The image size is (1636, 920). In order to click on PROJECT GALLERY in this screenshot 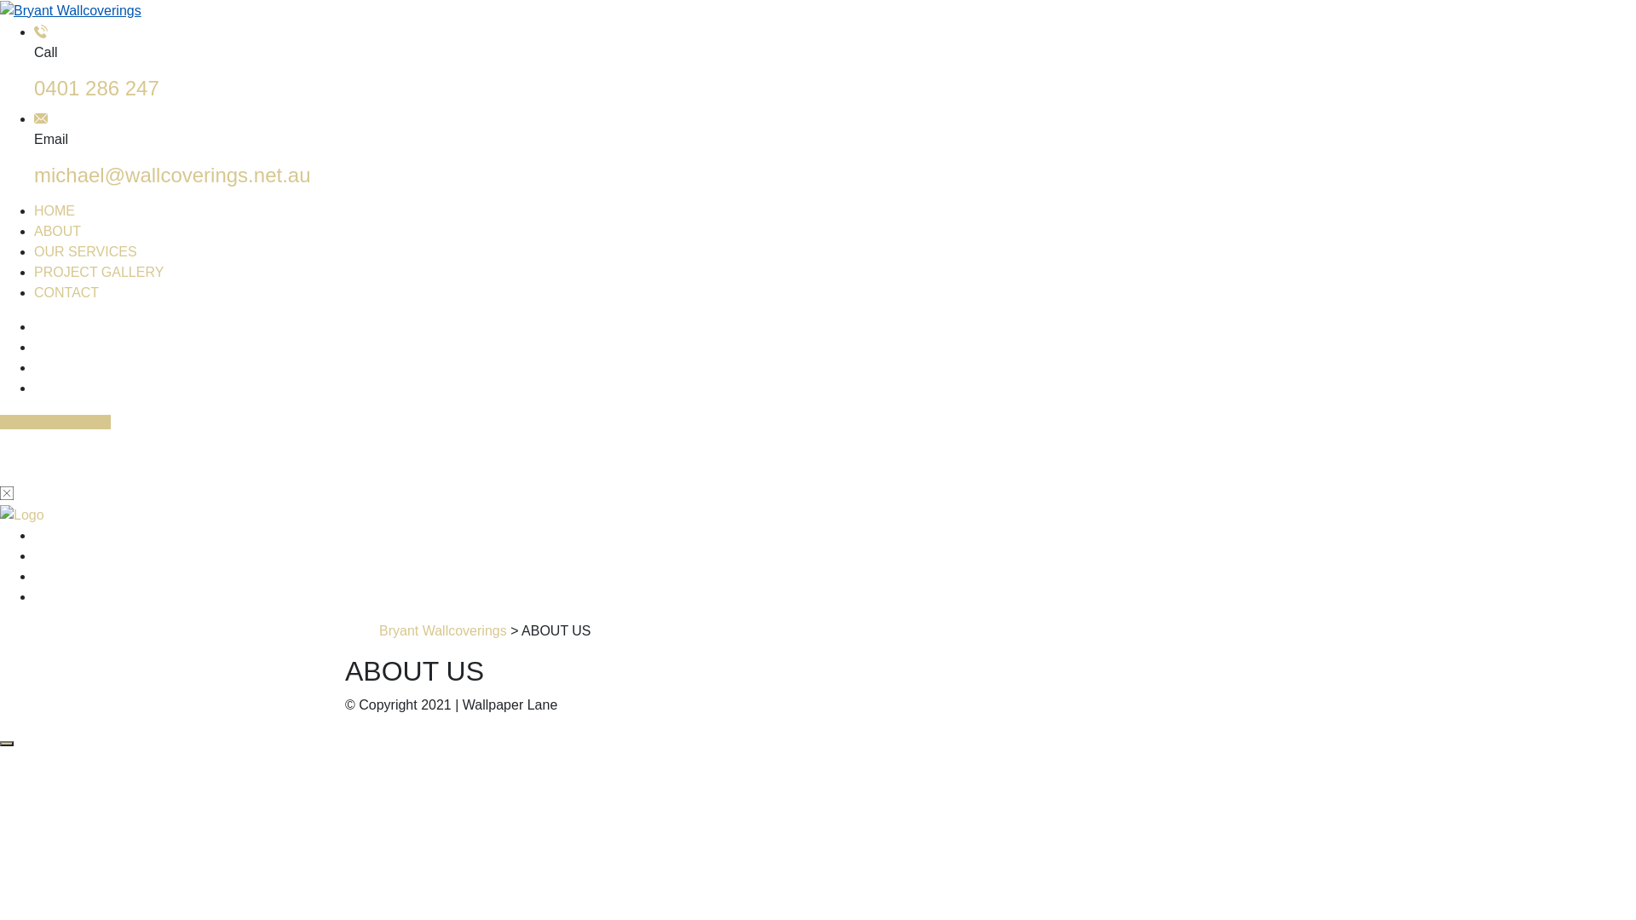, I will do `click(99, 273)`.